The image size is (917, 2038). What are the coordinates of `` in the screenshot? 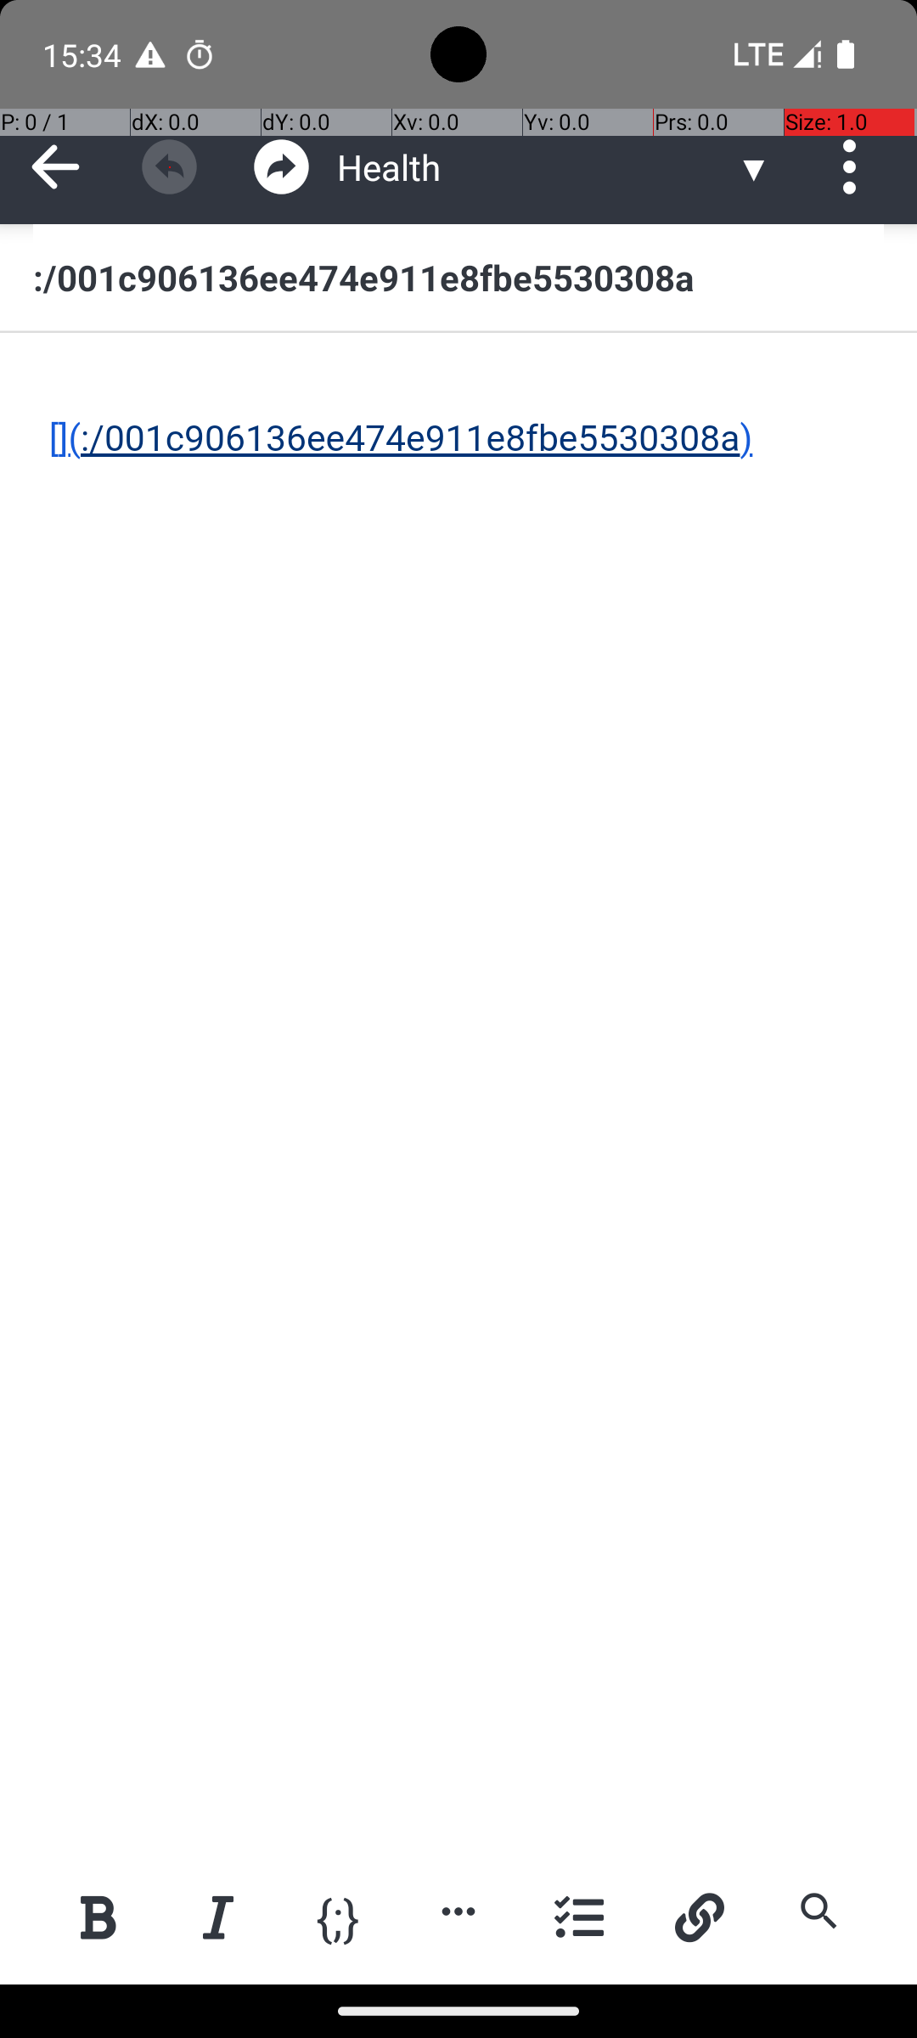 It's located at (170, 166).